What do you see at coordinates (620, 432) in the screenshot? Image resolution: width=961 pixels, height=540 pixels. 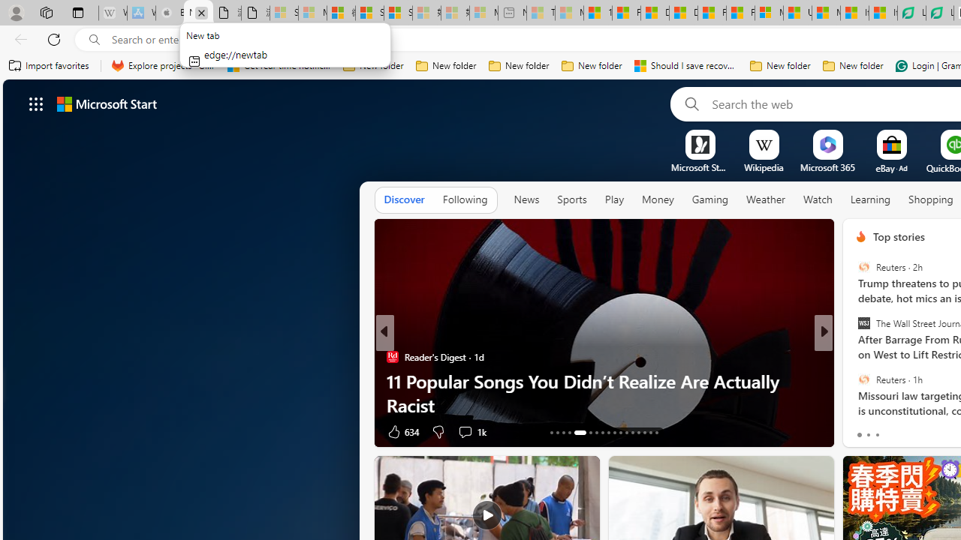 I see `AutomationID: tab-23` at bounding box center [620, 432].